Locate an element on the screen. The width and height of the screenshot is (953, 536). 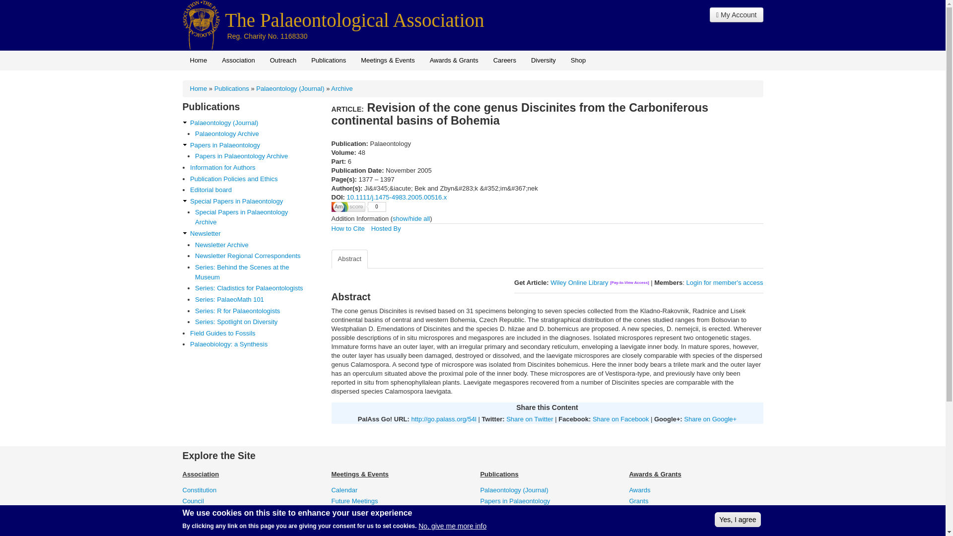
Home is located at coordinates (202, 25).